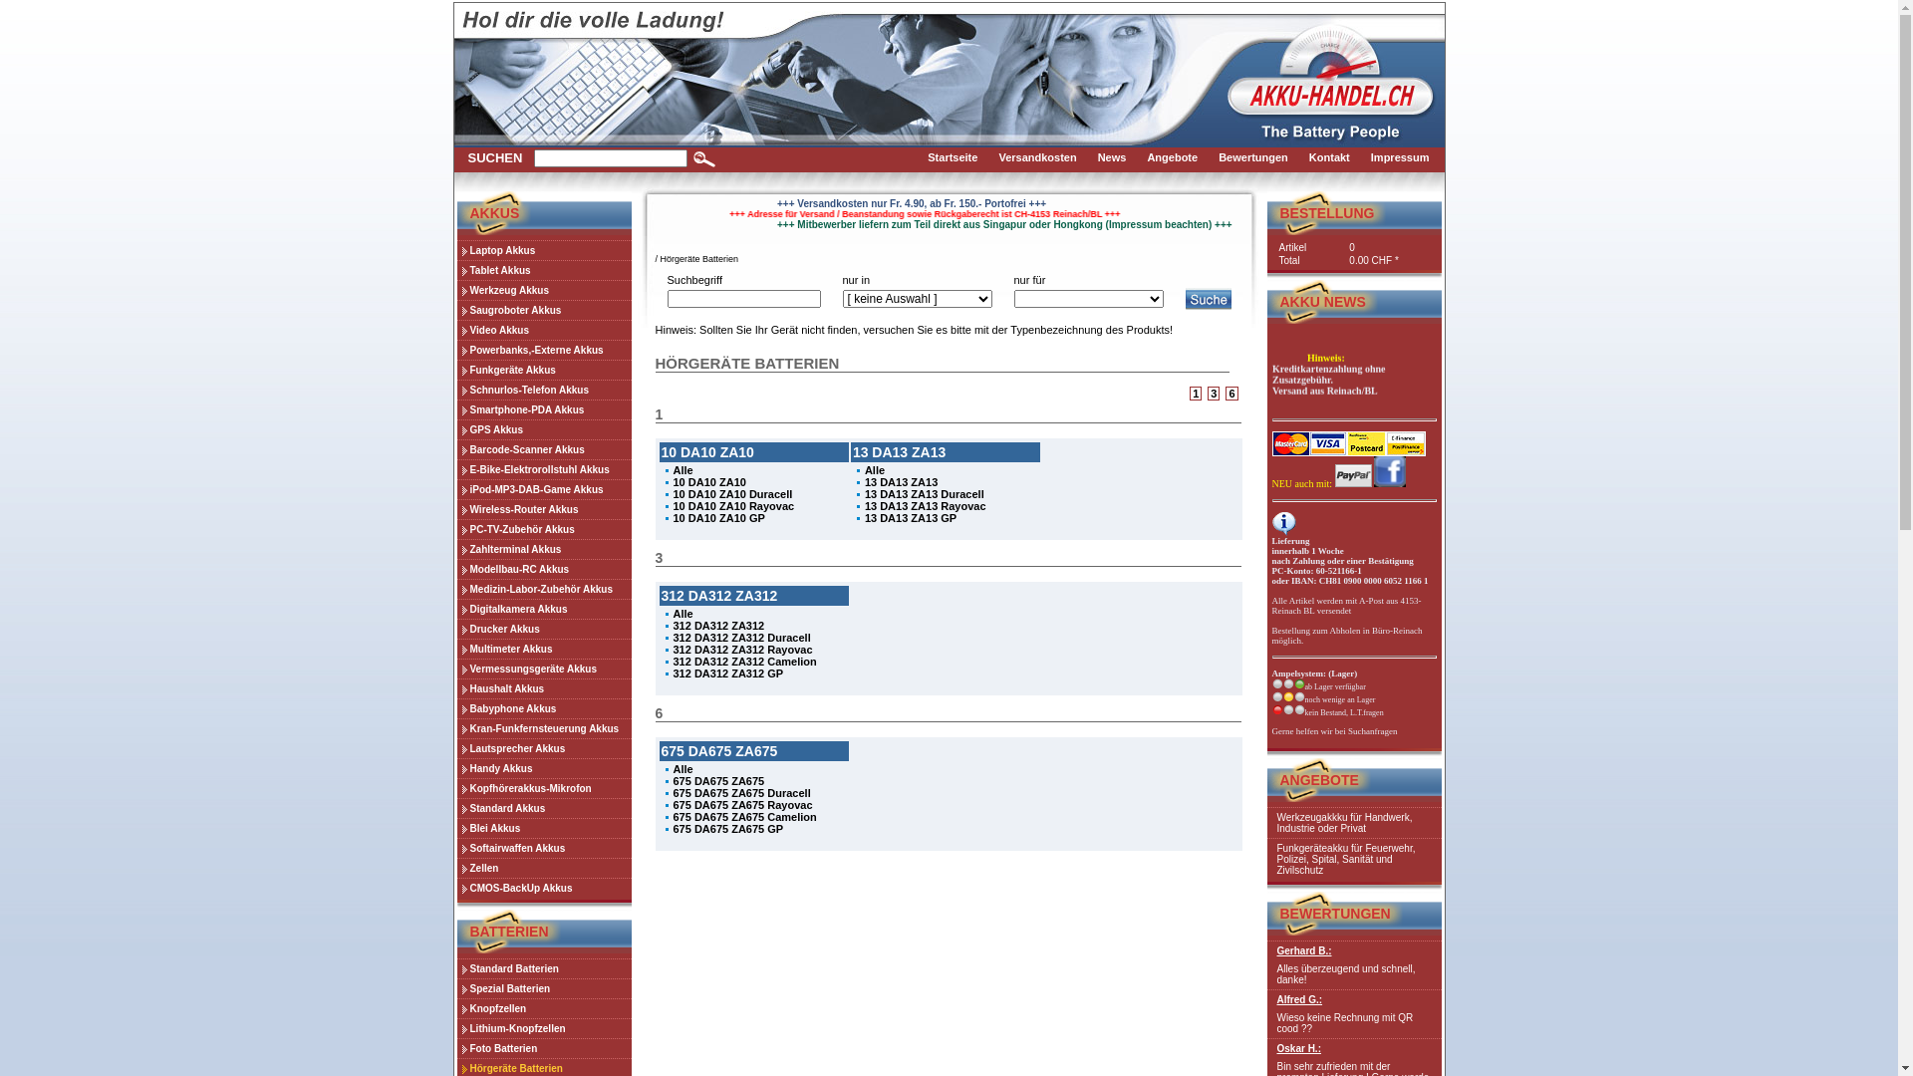 The width and height of the screenshot is (1913, 1076). I want to click on Knopfzellen, so click(544, 1008).